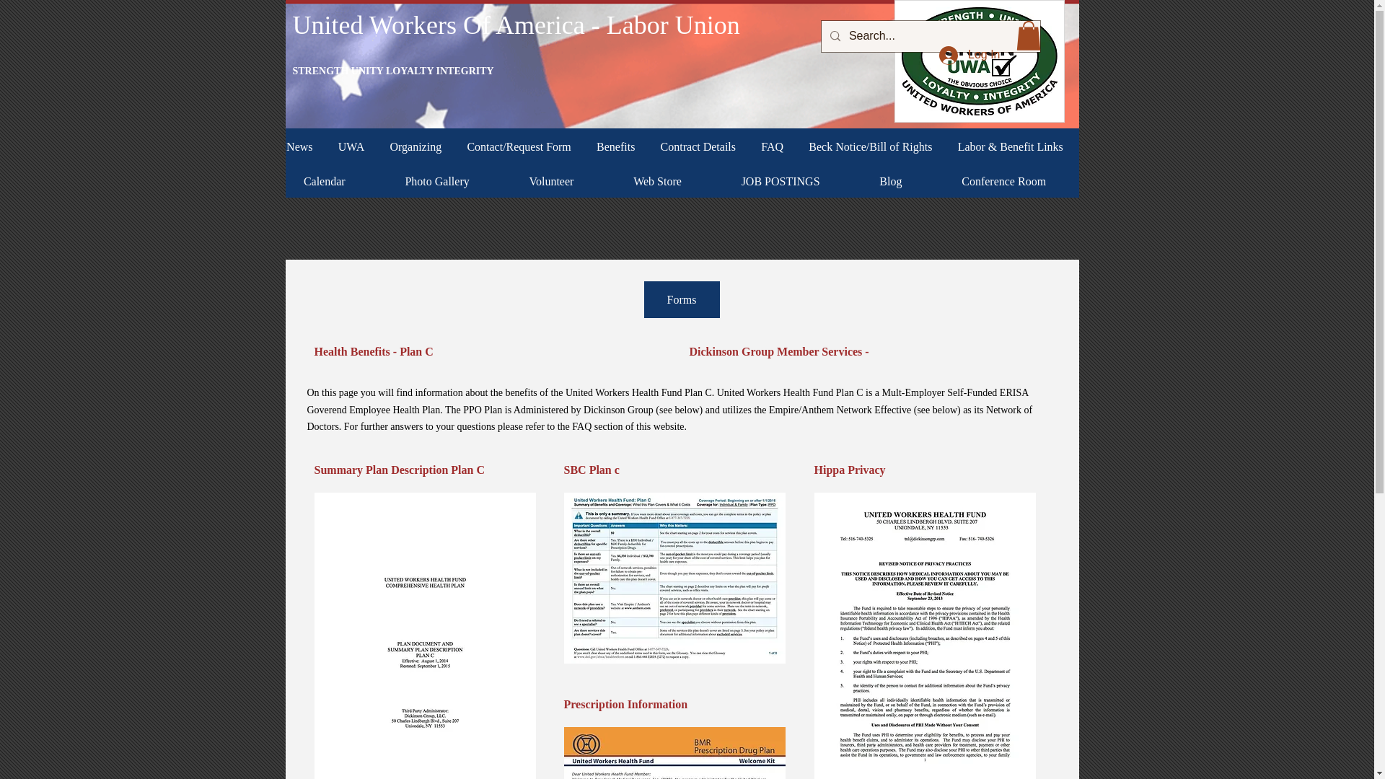  Describe the element at coordinates (891, 182) in the screenshot. I see `Blog` at that location.